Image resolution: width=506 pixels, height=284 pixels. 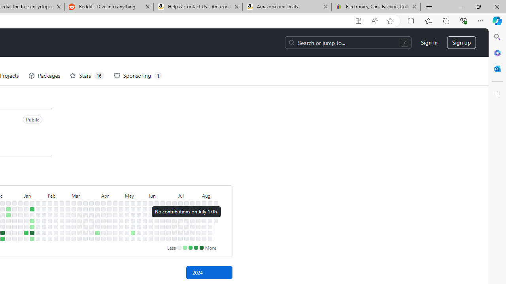 What do you see at coordinates (74, 233) in the screenshot?
I see `No contributions on March 8th.` at bounding box center [74, 233].